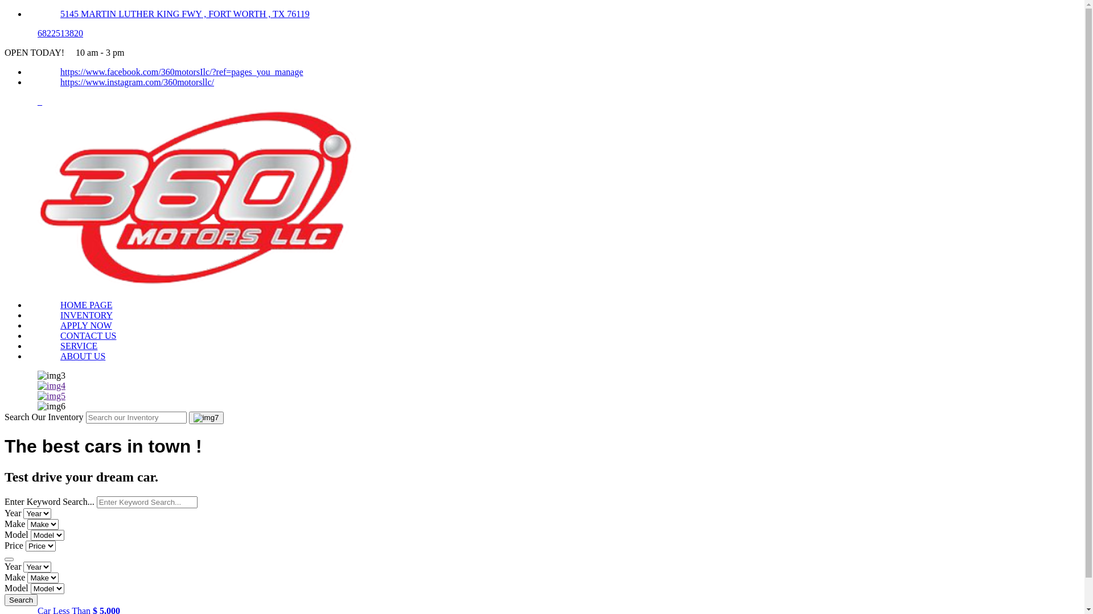  What do you see at coordinates (86, 325) in the screenshot?
I see `APPLY NOW` at bounding box center [86, 325].